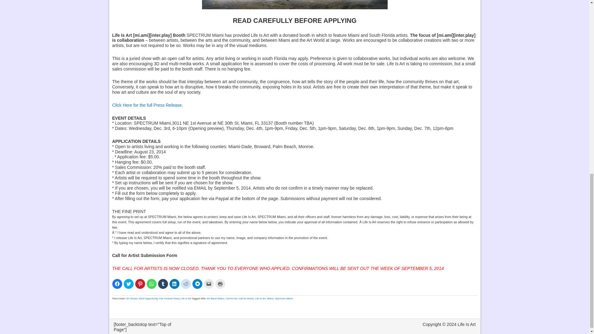 The height and width of the screenshot is (334, 594). I want to click on Click to share on Twitter, so click(129, 284).